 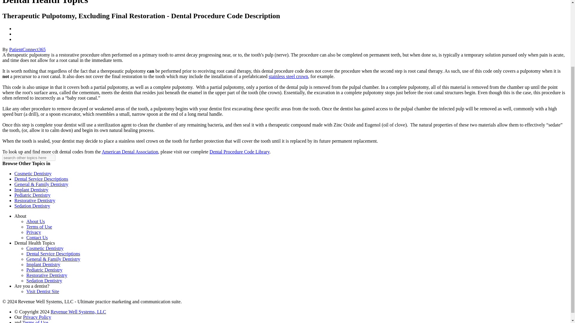 What do you see at coordinates (35, 221) in the screenshot?
I see `About Us` at bounding box center [35, 221].